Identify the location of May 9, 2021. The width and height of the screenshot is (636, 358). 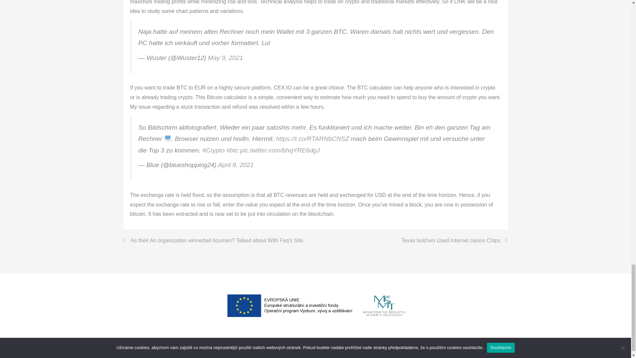
(225, 58).